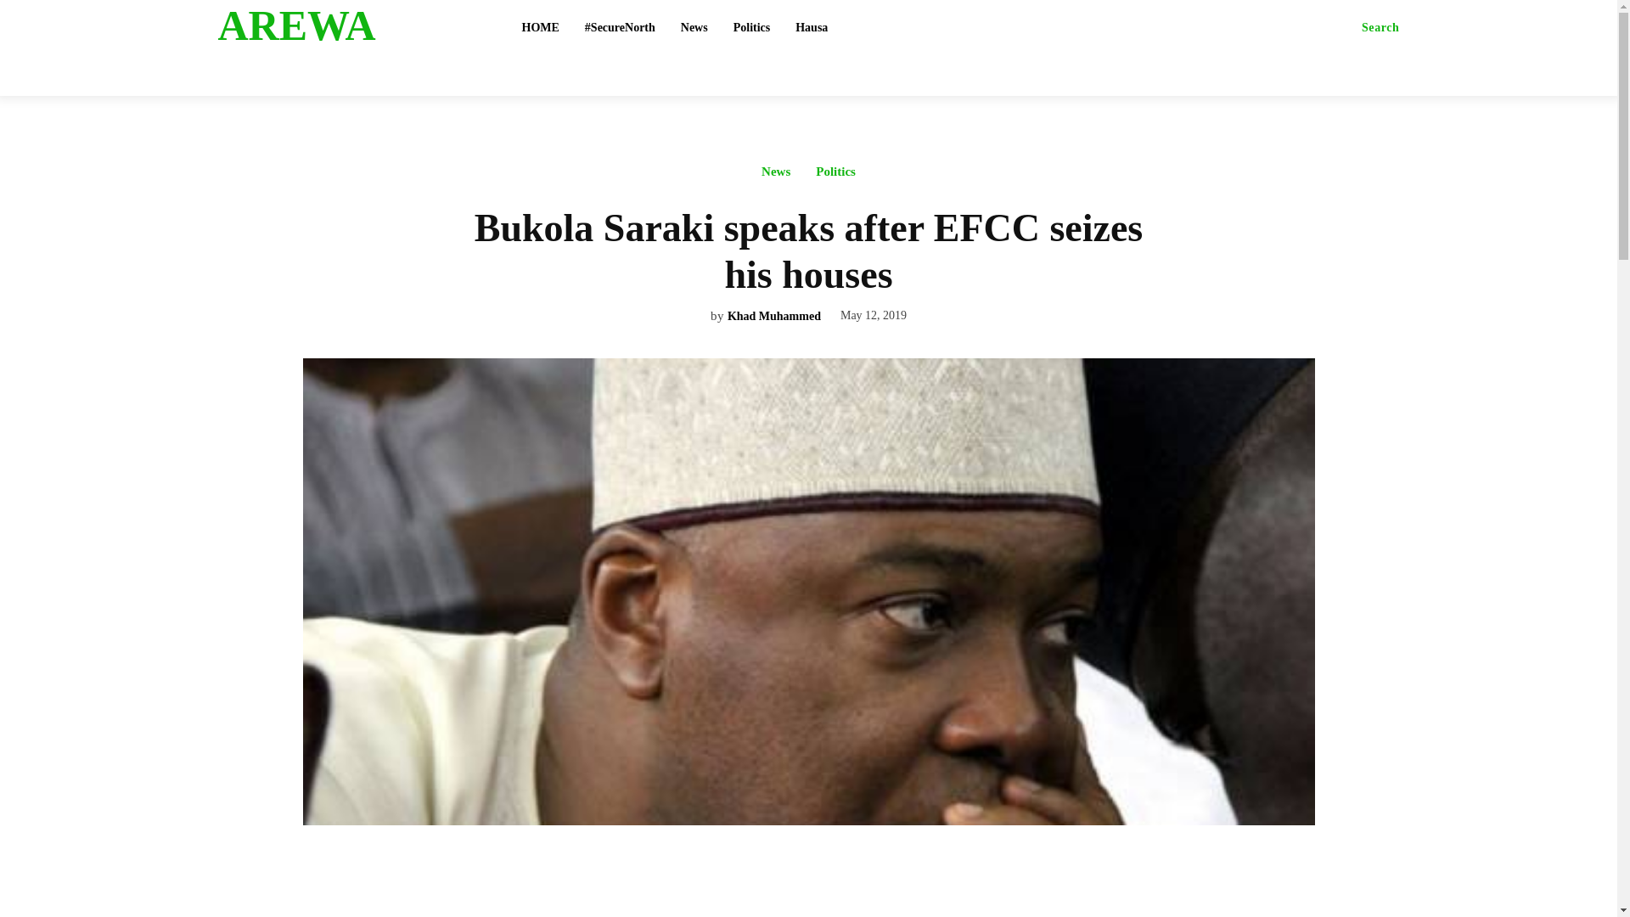 The height and width of the screenshot is (917, 1630). What do you see at coordinates (835, 176) in the screenshot?
I see `Politics` at bounding box center [835, 176].